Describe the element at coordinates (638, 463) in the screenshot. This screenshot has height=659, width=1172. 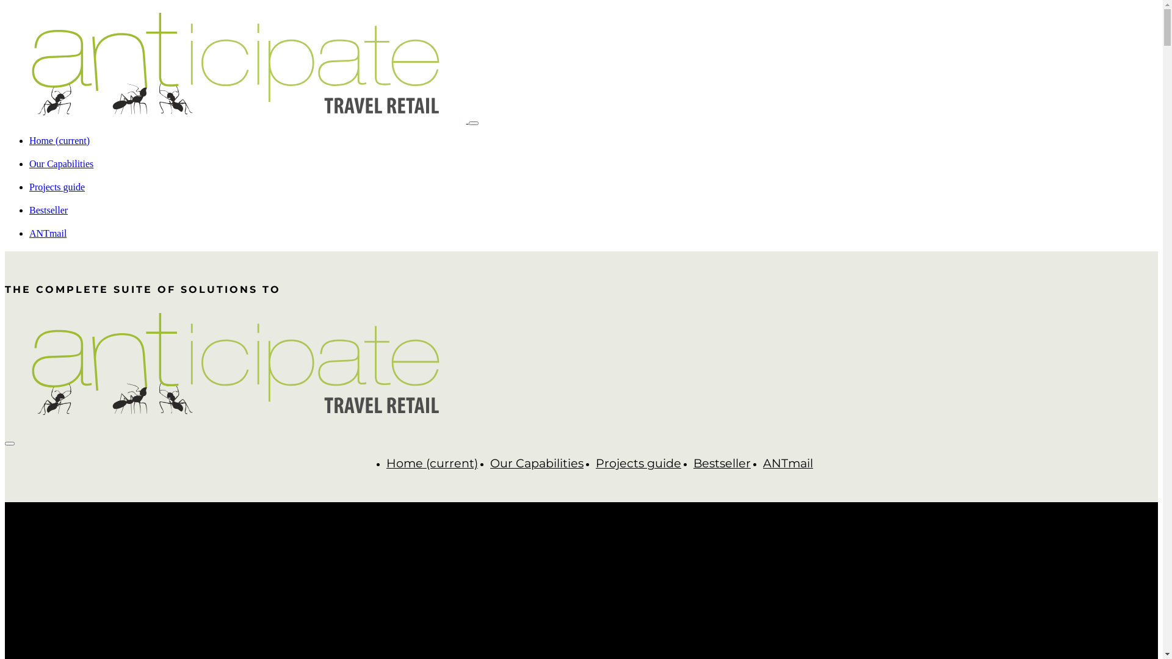
I see `Projects guide` at that location.